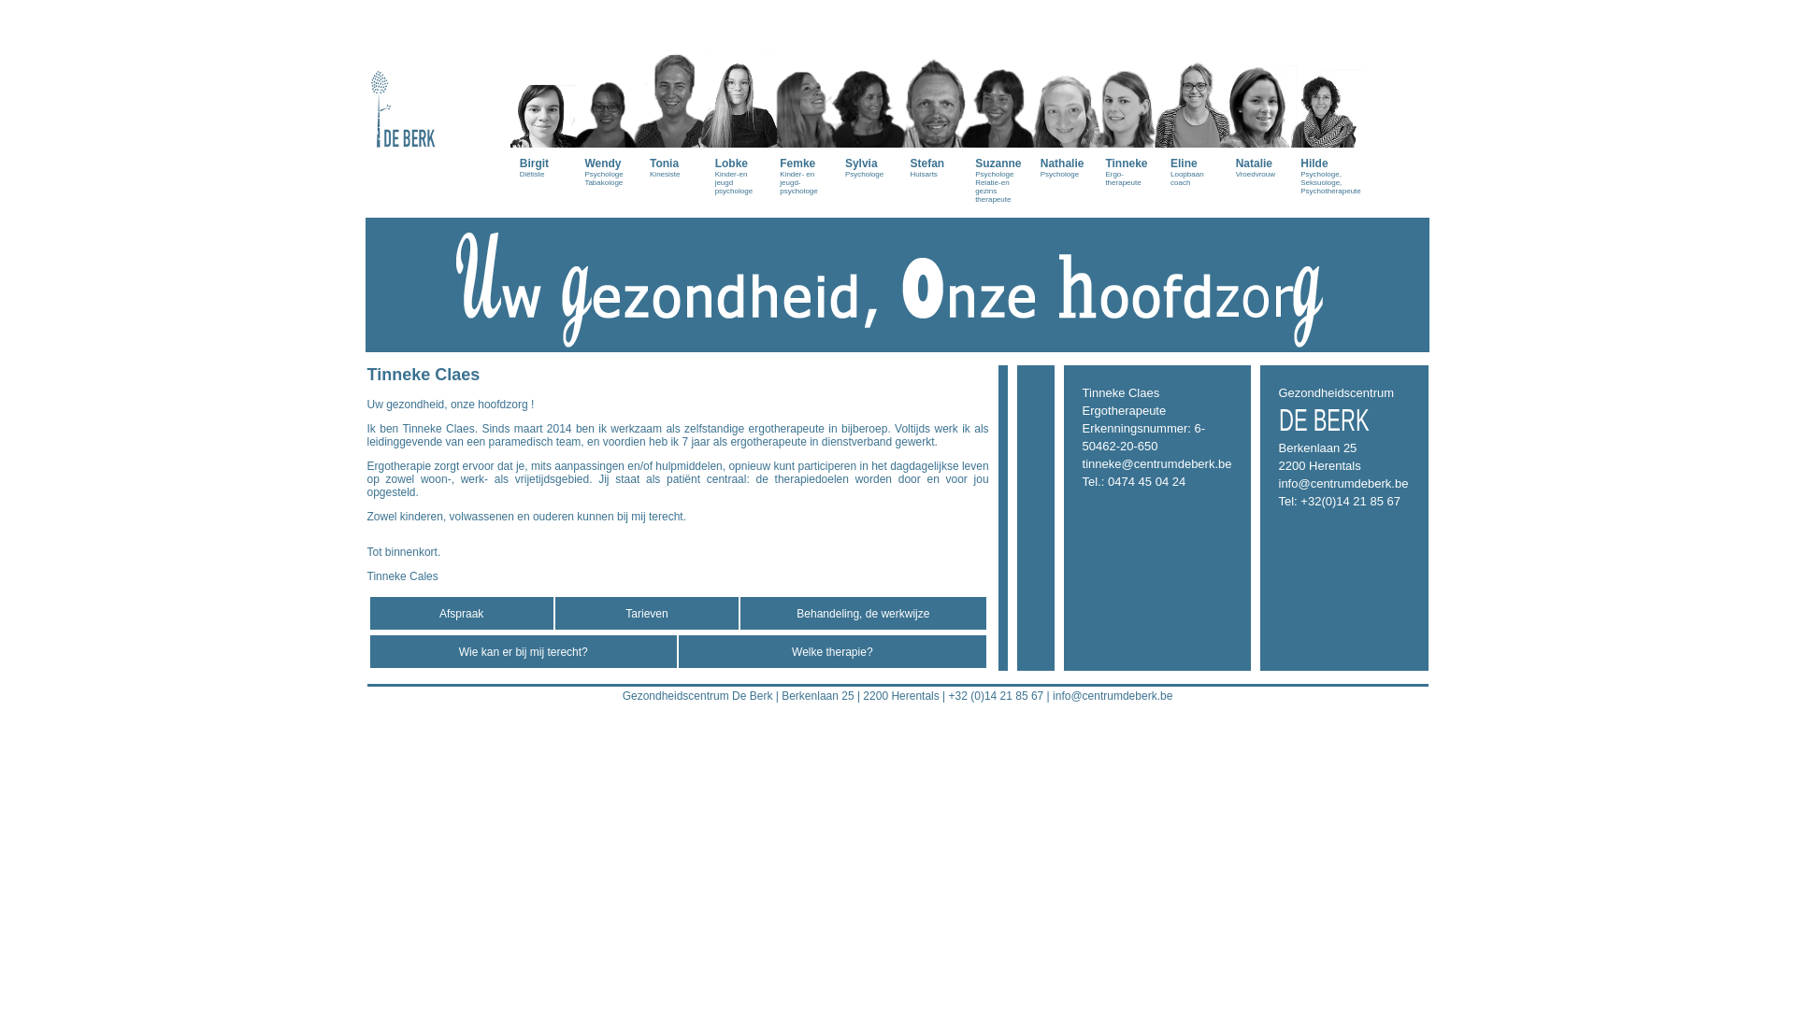 Image resolution: width=1795 pixels, height=1009 pixels. Describe the element at coordinates (1064, 97) in the screenshot. I see `Nathalie
Psychologe` at that location.